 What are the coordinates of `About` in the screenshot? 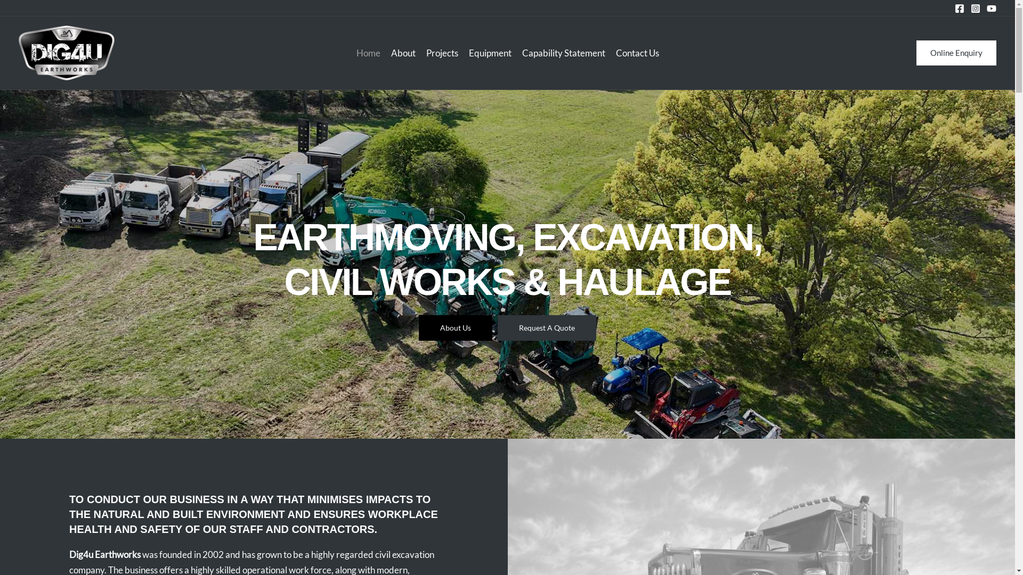 It's located at (403, 53).